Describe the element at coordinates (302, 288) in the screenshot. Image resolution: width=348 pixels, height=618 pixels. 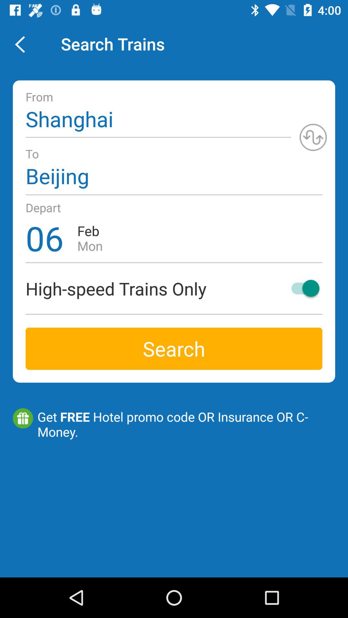
I see `on-off high-speed trains only` at that location.